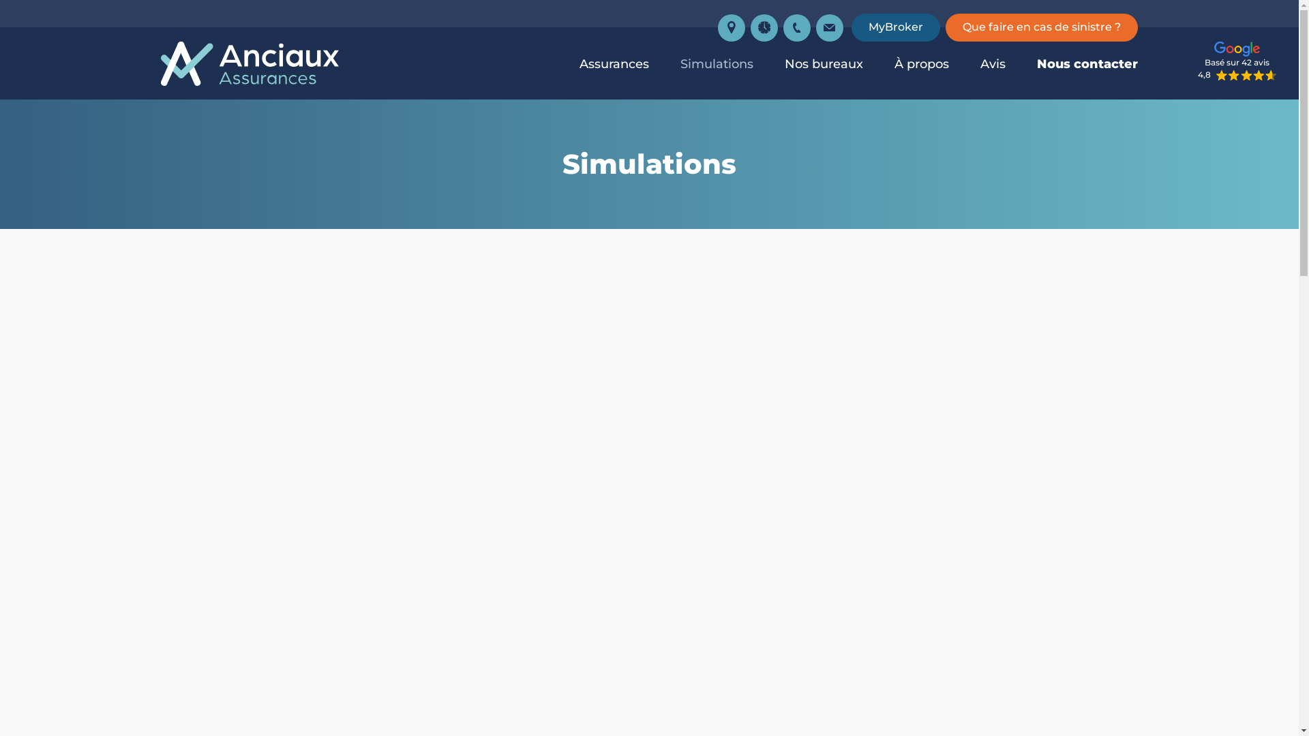 The image size is (1309, 736). What do you see at coordinates (1087, 64) in the screenshot?
I see `Nous contacter` at bounding box center [1087, 64].